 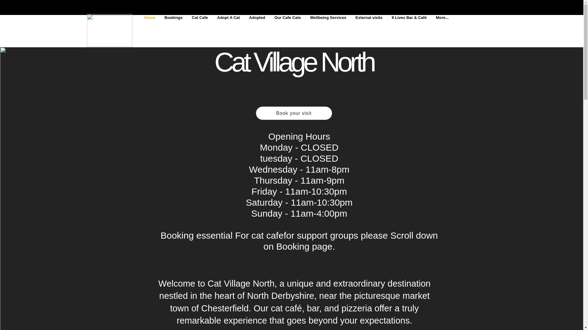 I want to click on Book your visit, so click(x=293, y=113).